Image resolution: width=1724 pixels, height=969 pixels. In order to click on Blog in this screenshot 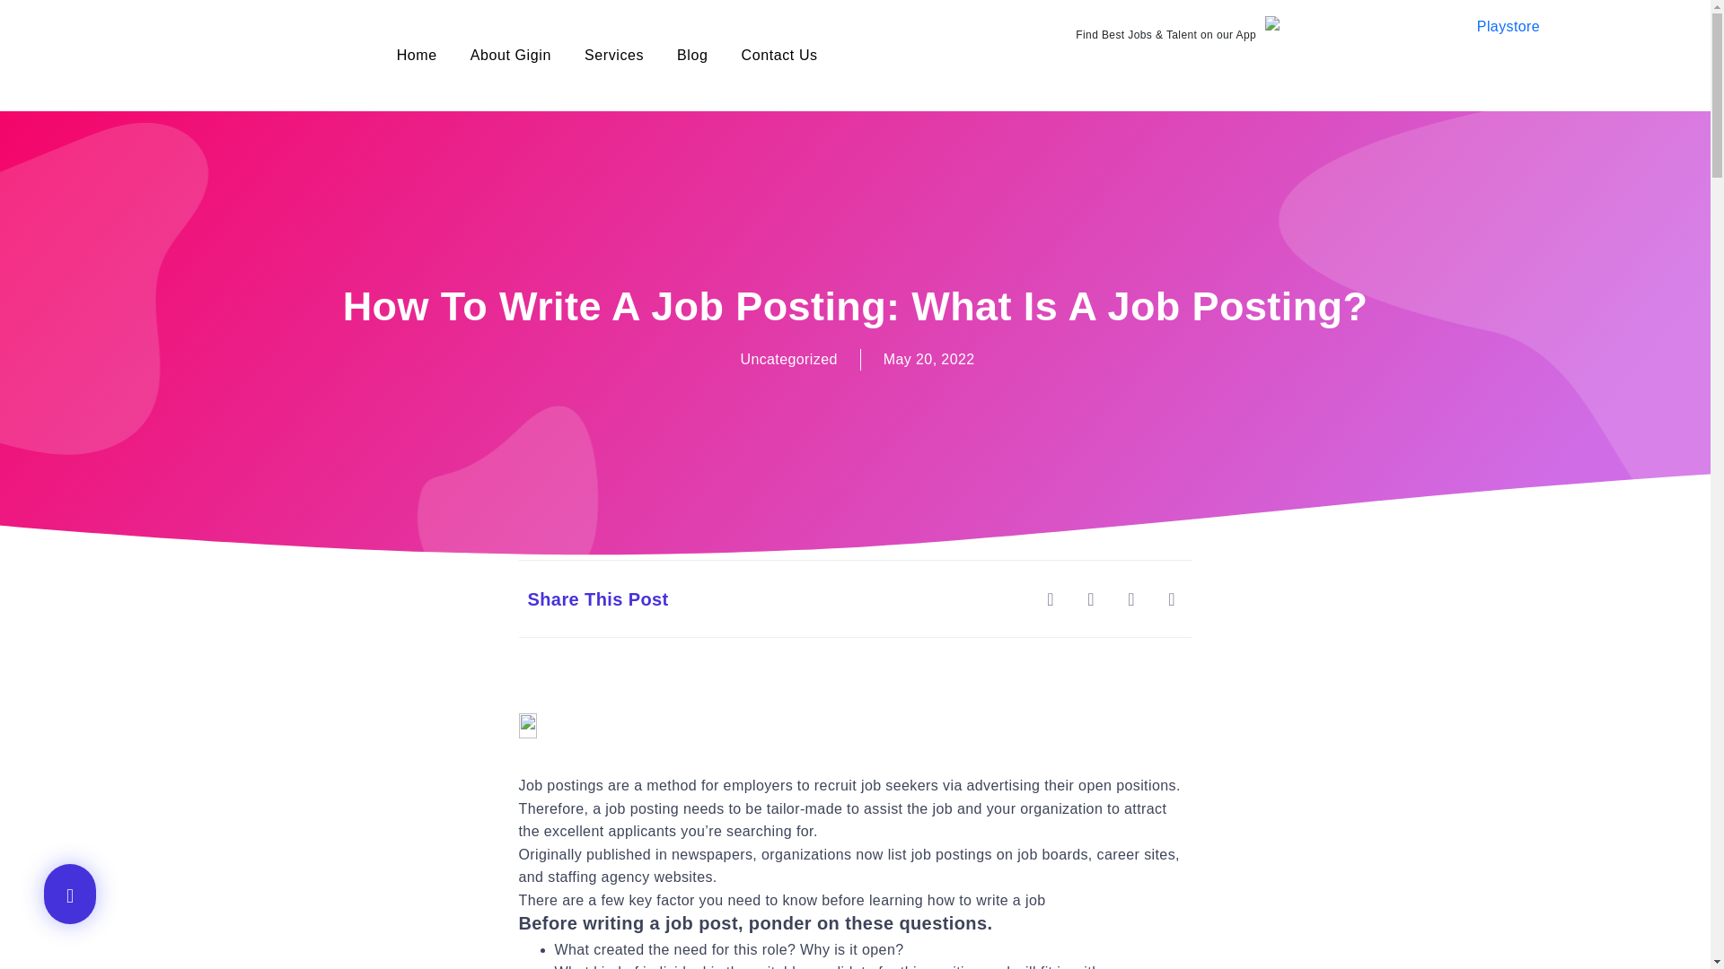, I will do `click(691, 56)`.